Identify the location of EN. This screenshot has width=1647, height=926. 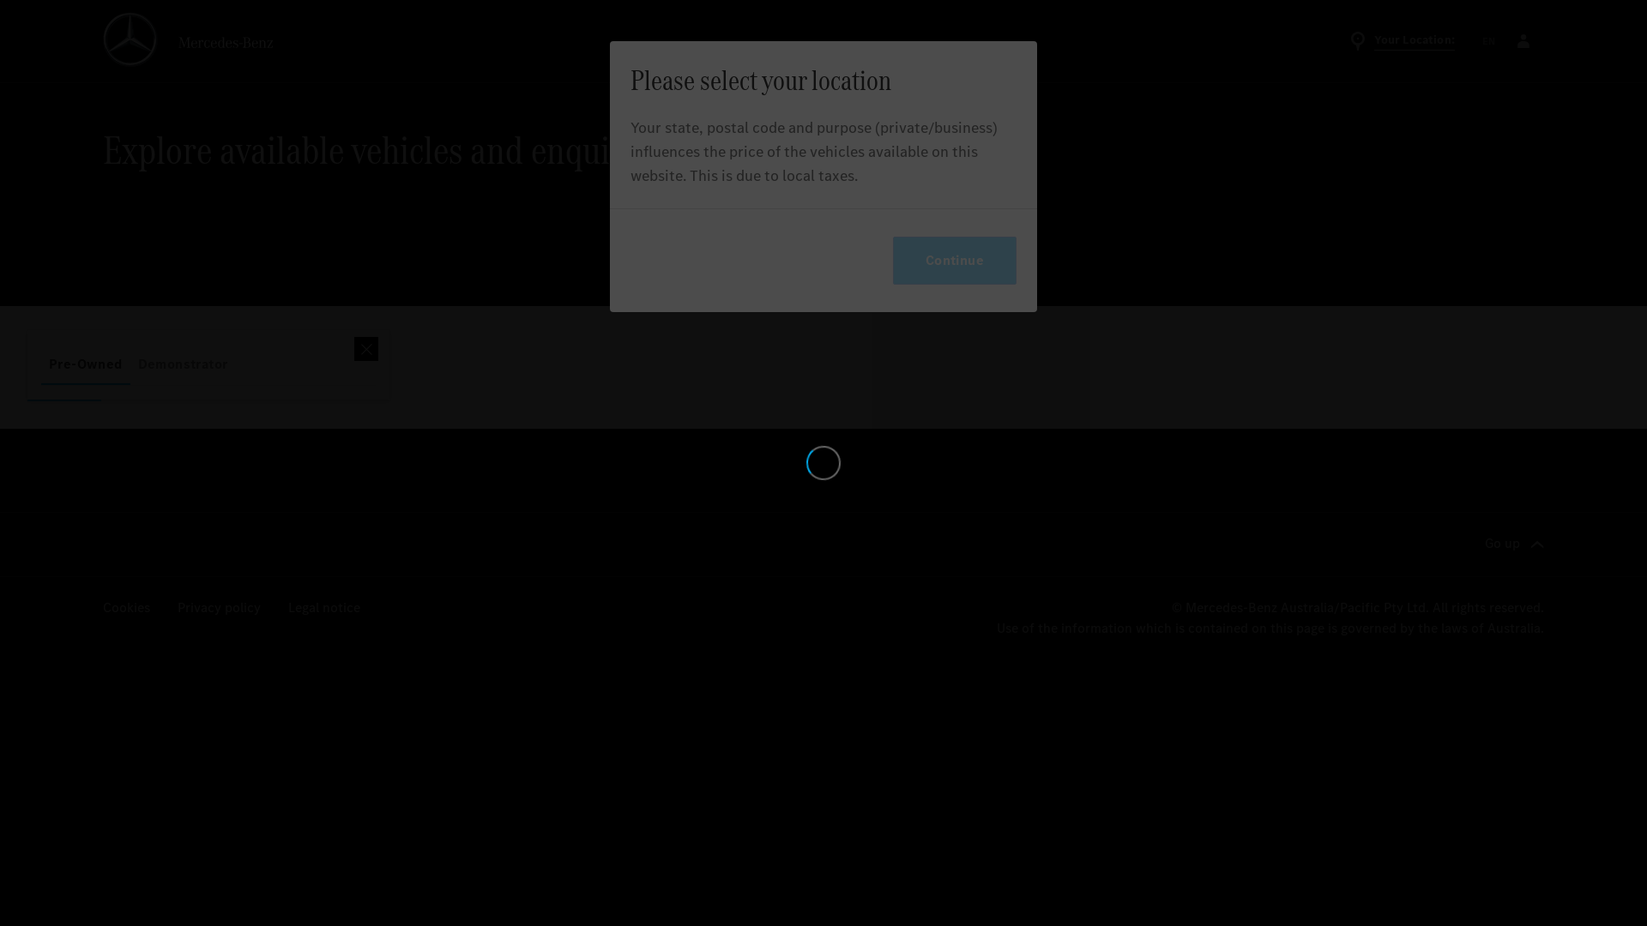
(1489, 41).